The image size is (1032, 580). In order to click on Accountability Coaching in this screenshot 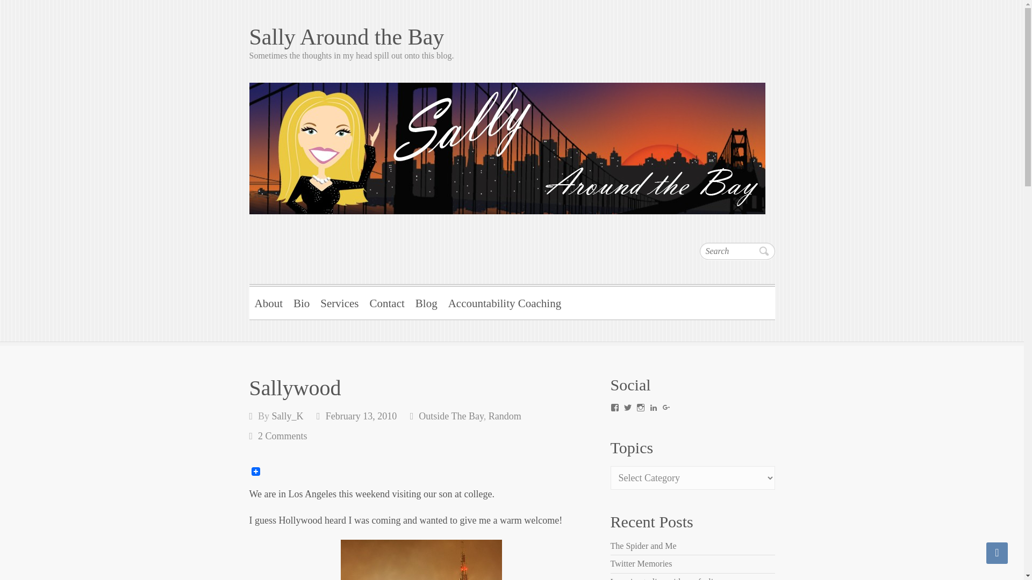, I will do `click(504, 302)`.